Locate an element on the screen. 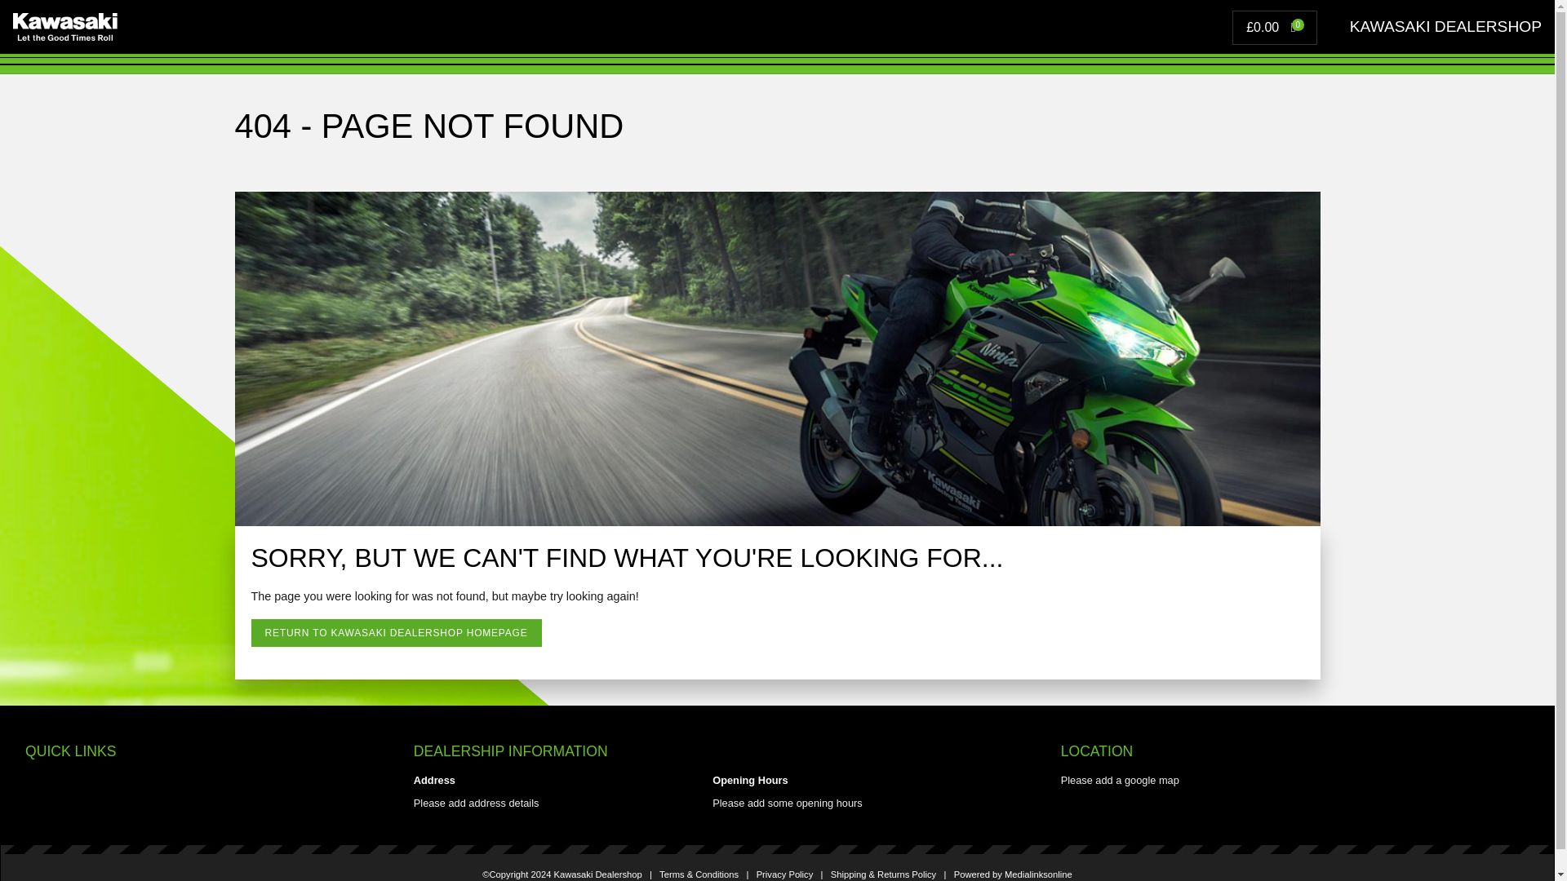  View your shopping cart is located at coordinates (1276, 27).